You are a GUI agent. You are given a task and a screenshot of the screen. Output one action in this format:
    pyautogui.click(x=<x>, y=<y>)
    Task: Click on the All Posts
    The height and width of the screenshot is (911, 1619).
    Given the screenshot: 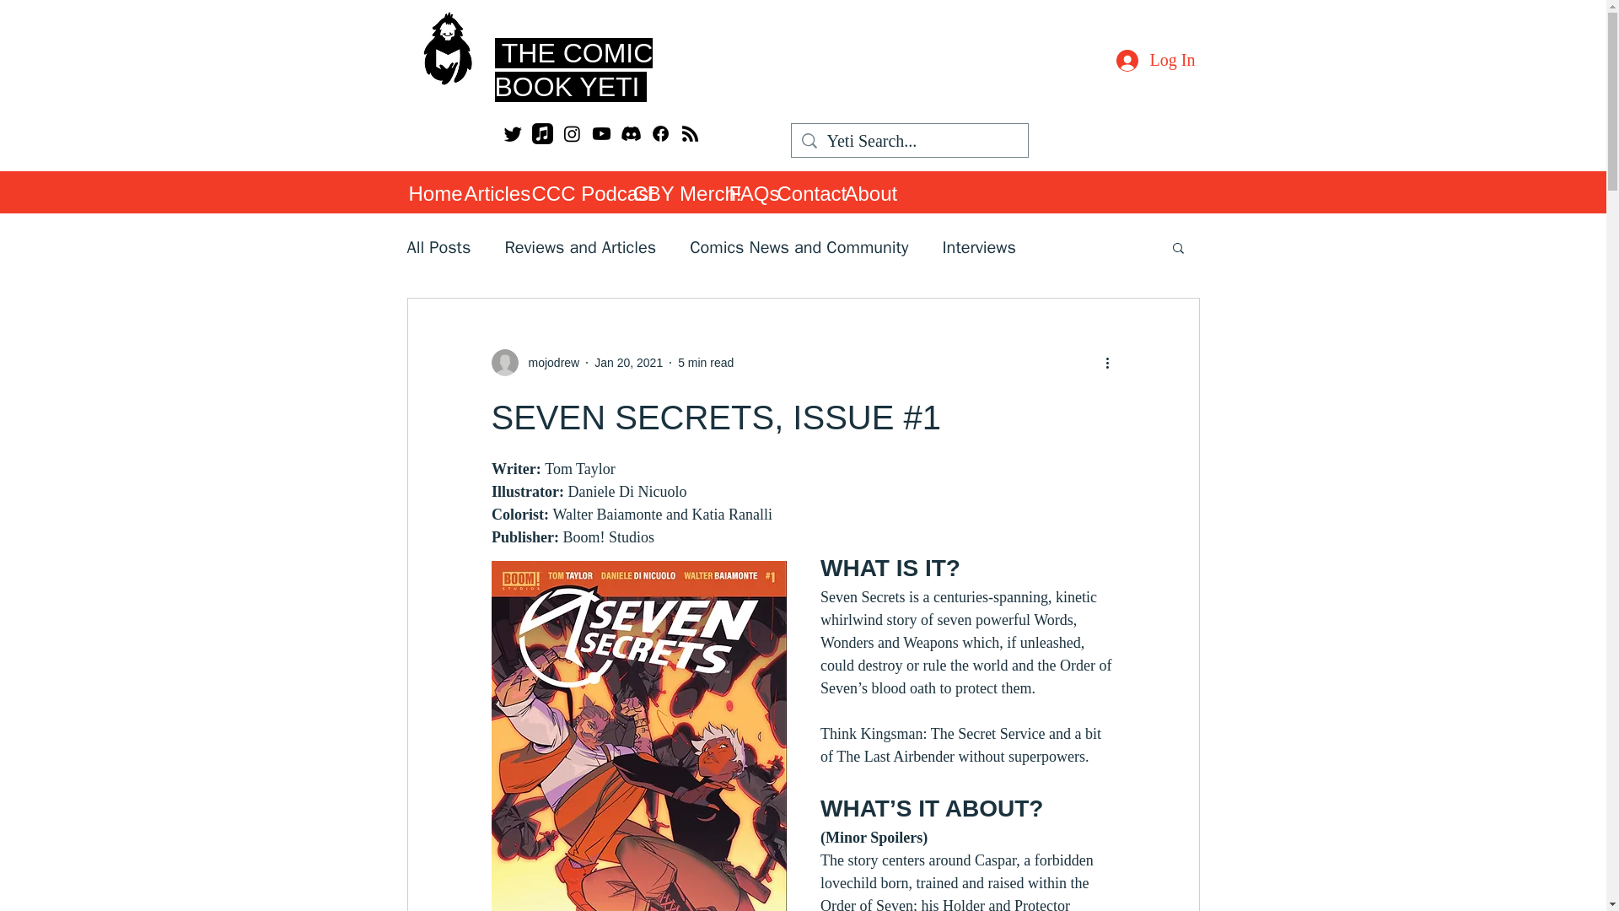 What is the action you would take?
    pyautogui.click(x=438, y=246)
    